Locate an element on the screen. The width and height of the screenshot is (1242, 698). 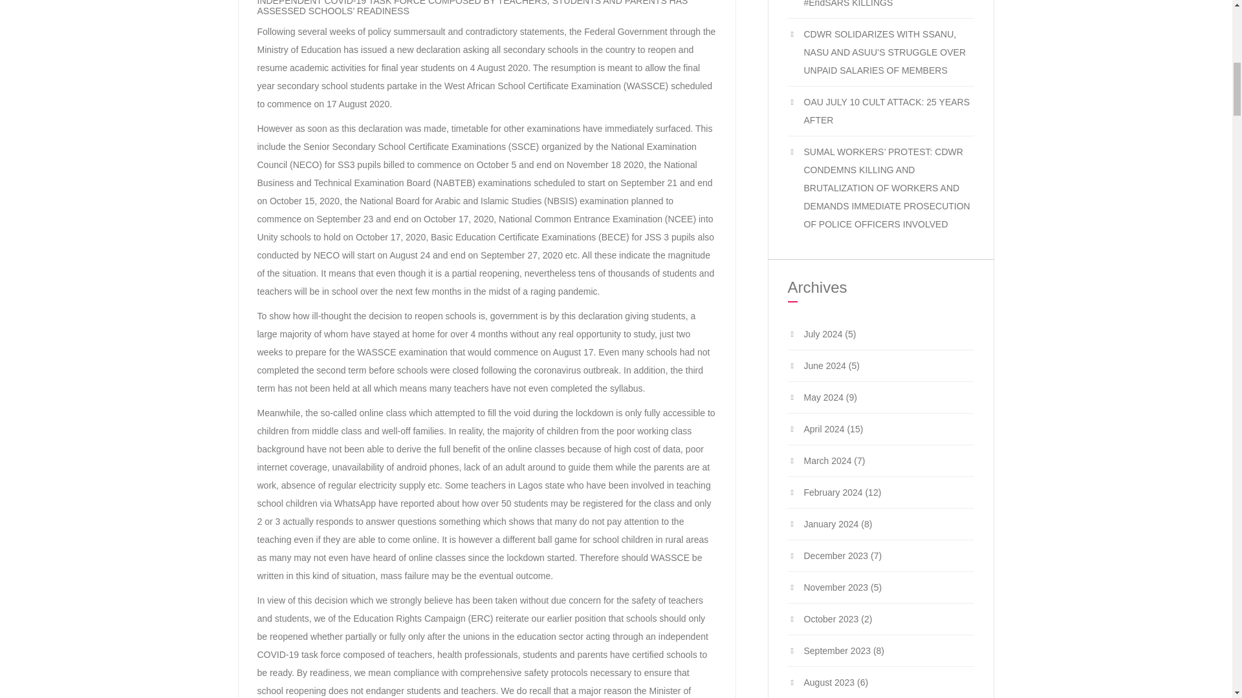
June 2024 is located at coordinates (824, 366).